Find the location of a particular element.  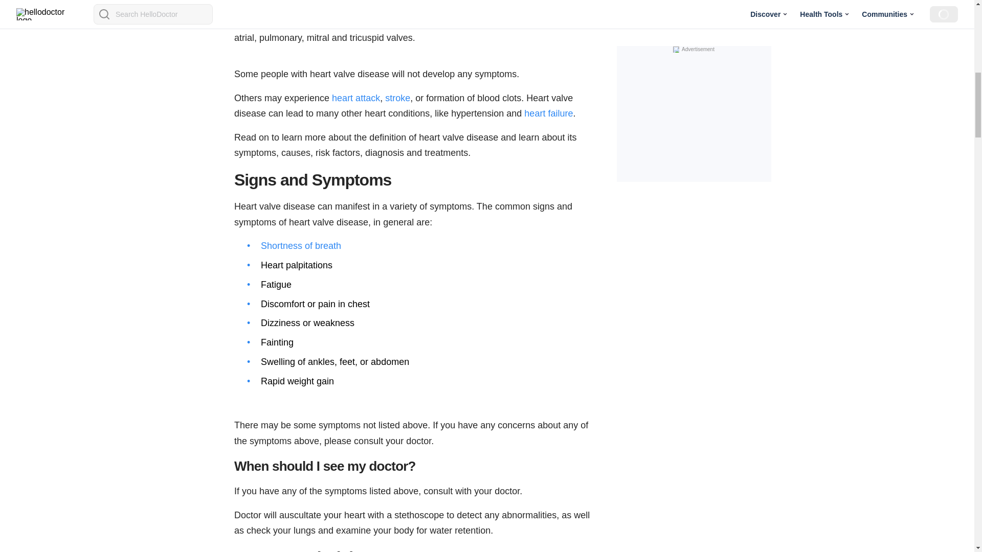

Warning Signs and Symptoms of Heart Failure is located at coordinates (548, 113).